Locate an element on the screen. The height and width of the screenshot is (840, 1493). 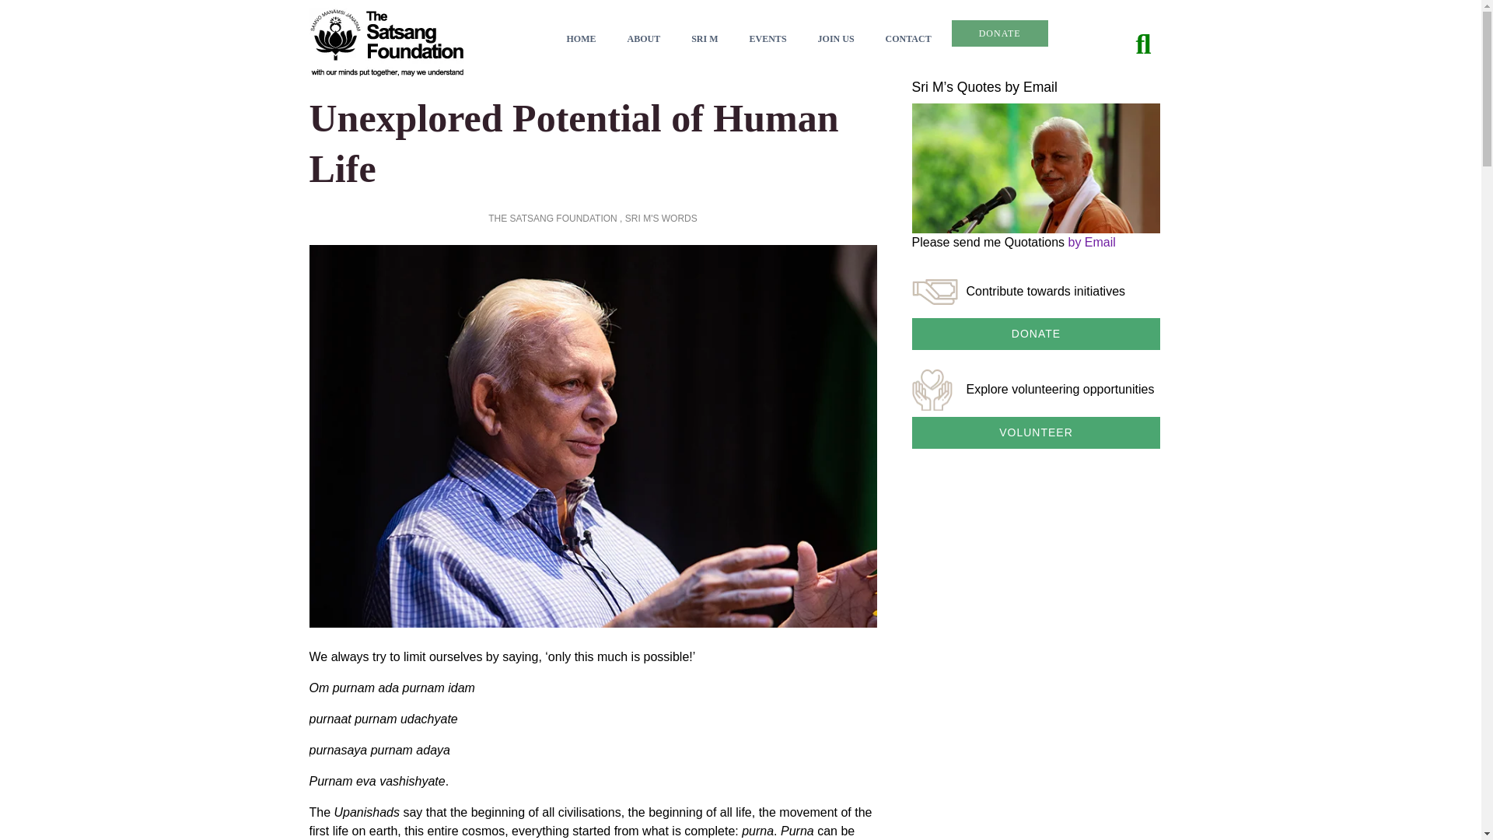
SRI M is located at coordinates (705, 39).